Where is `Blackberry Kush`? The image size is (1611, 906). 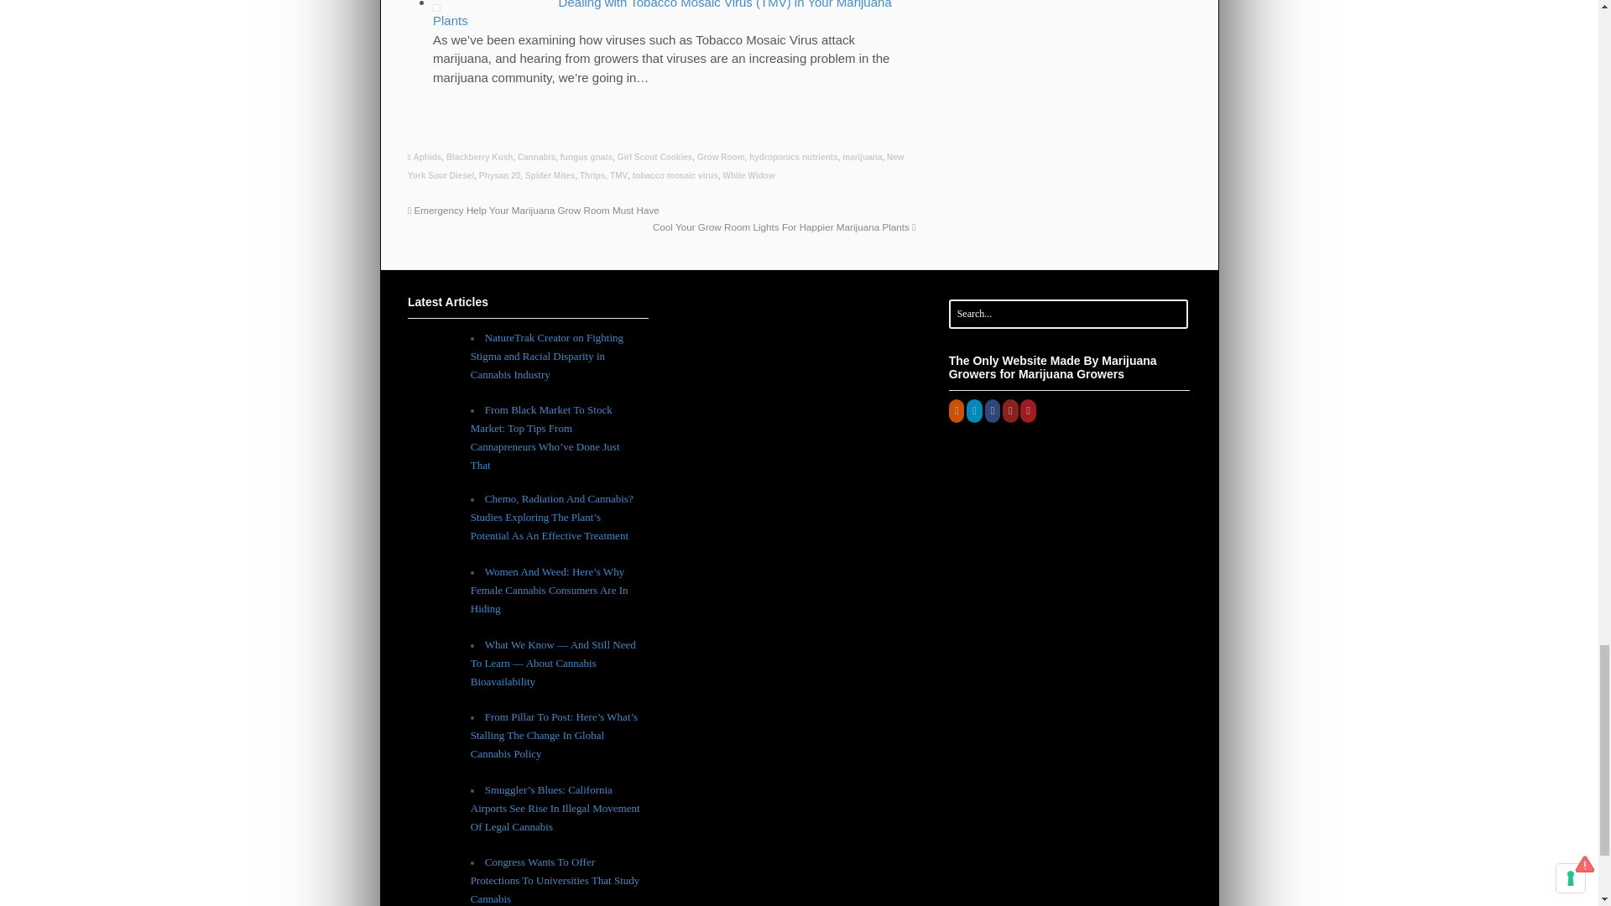 Blackberry Kush is located at coordinates (478, 158).